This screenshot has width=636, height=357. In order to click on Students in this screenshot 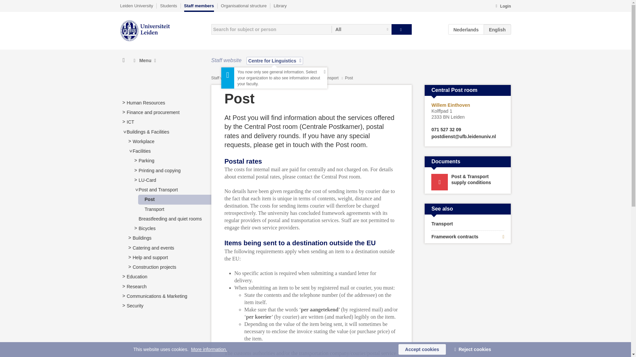, I will do `click(168, 6)`.